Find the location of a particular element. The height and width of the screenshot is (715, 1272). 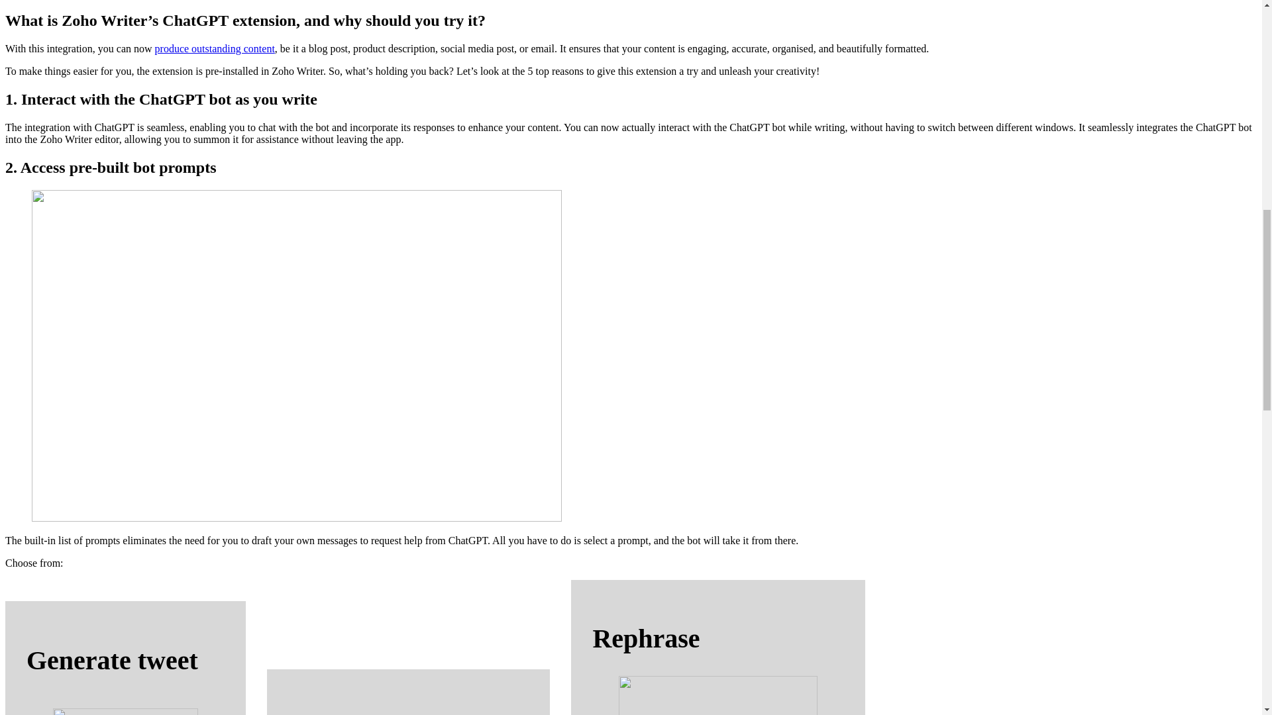

produce outstanding content is located at coordinates (215, 48).